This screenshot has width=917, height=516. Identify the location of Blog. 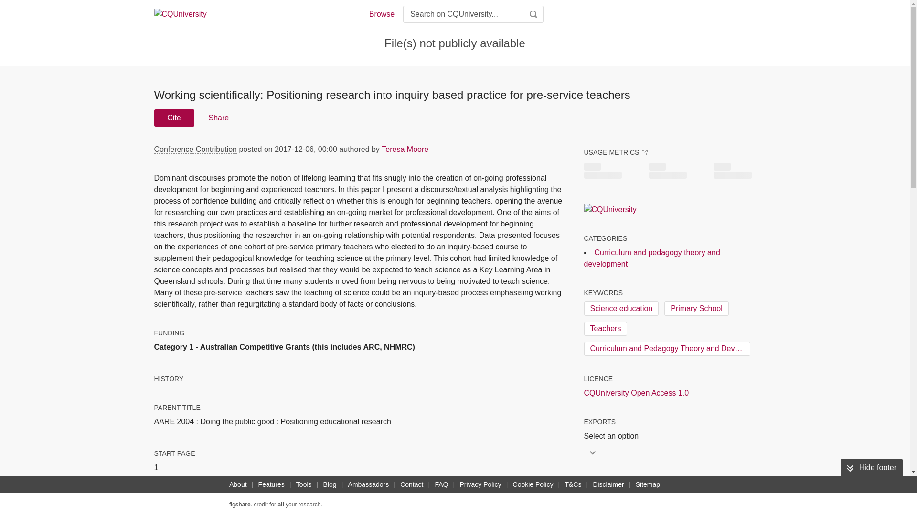
(330, 484).